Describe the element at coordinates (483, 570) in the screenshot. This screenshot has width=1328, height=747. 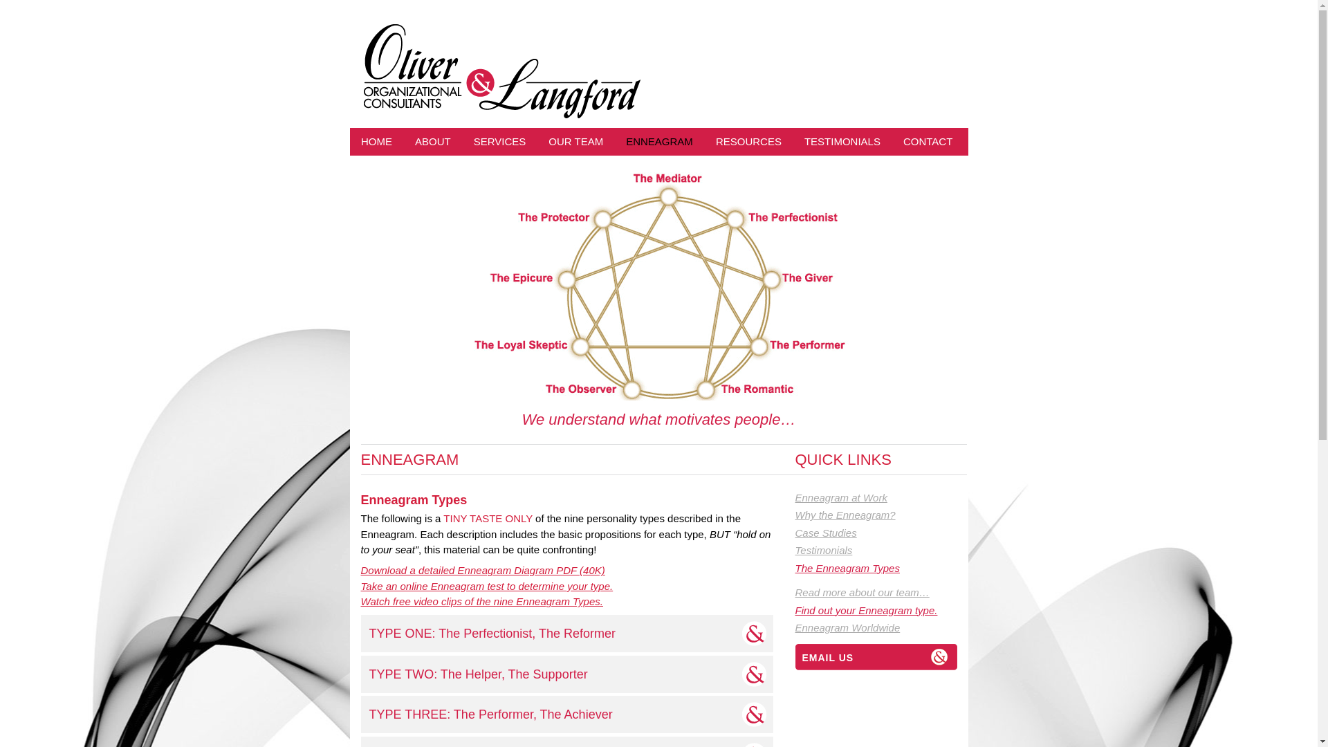
I see `Download a detailed Enneagram Diagram PDF (40K)` at that location.